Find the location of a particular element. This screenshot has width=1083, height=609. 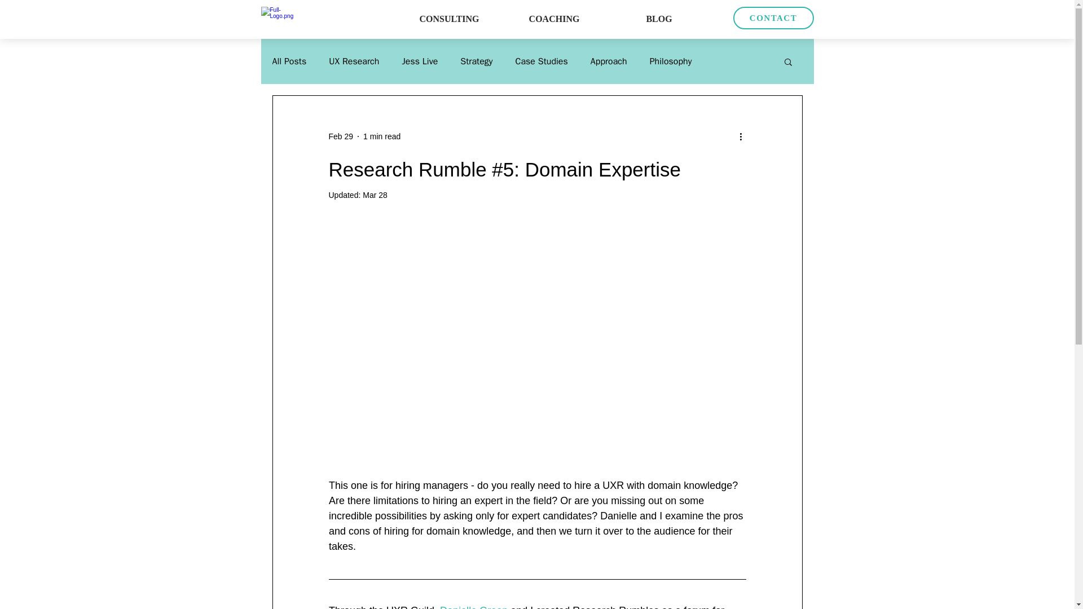

UX Research is located at coordinates (354, 61).